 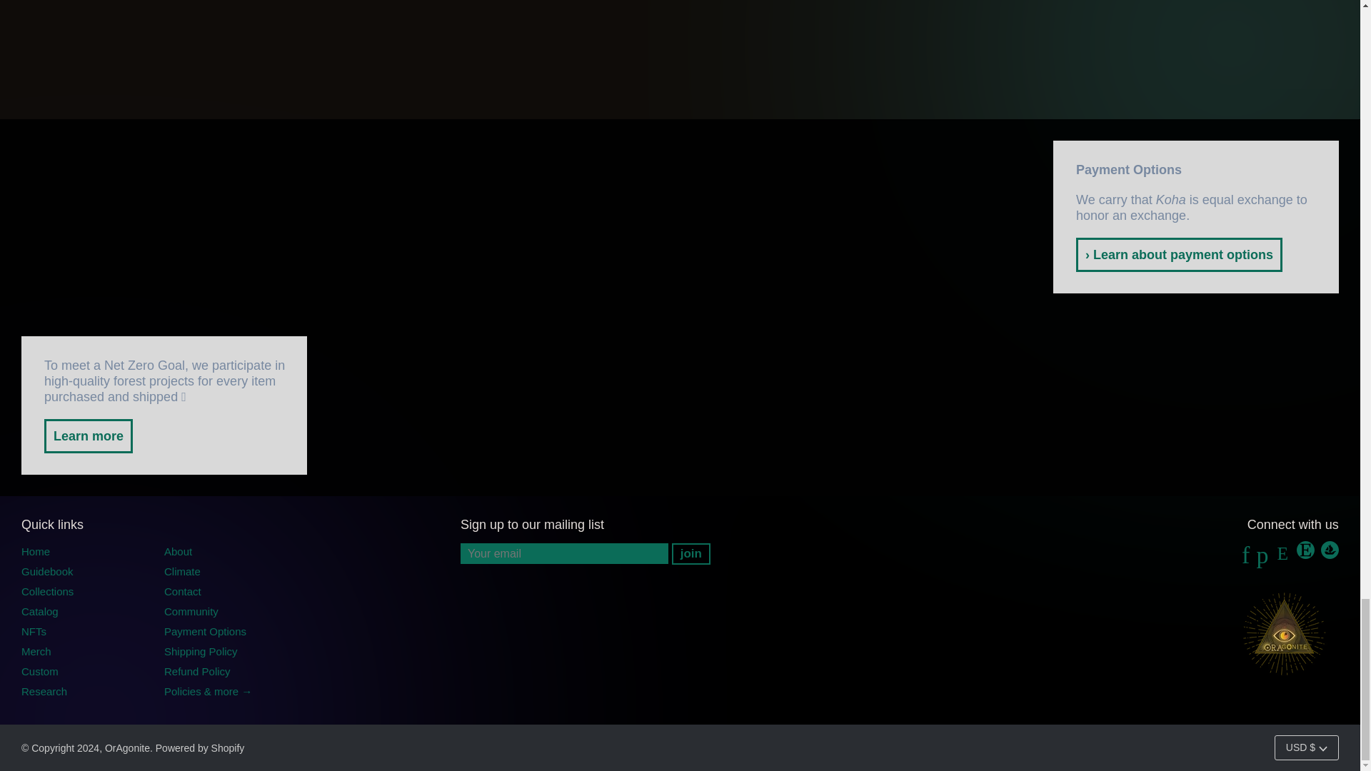 What do you see at coordinates (690, 554) in the screenshot?
I see `join` at bounding box center [690, 554].